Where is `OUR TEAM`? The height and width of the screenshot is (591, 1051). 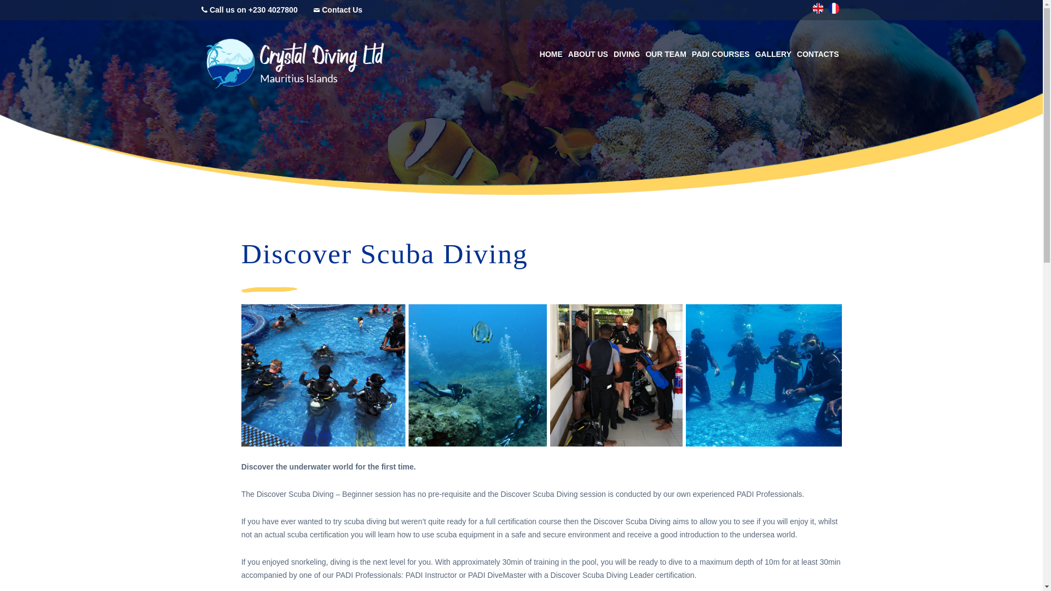
OUR TEAM is located at coordinates (666, 55).